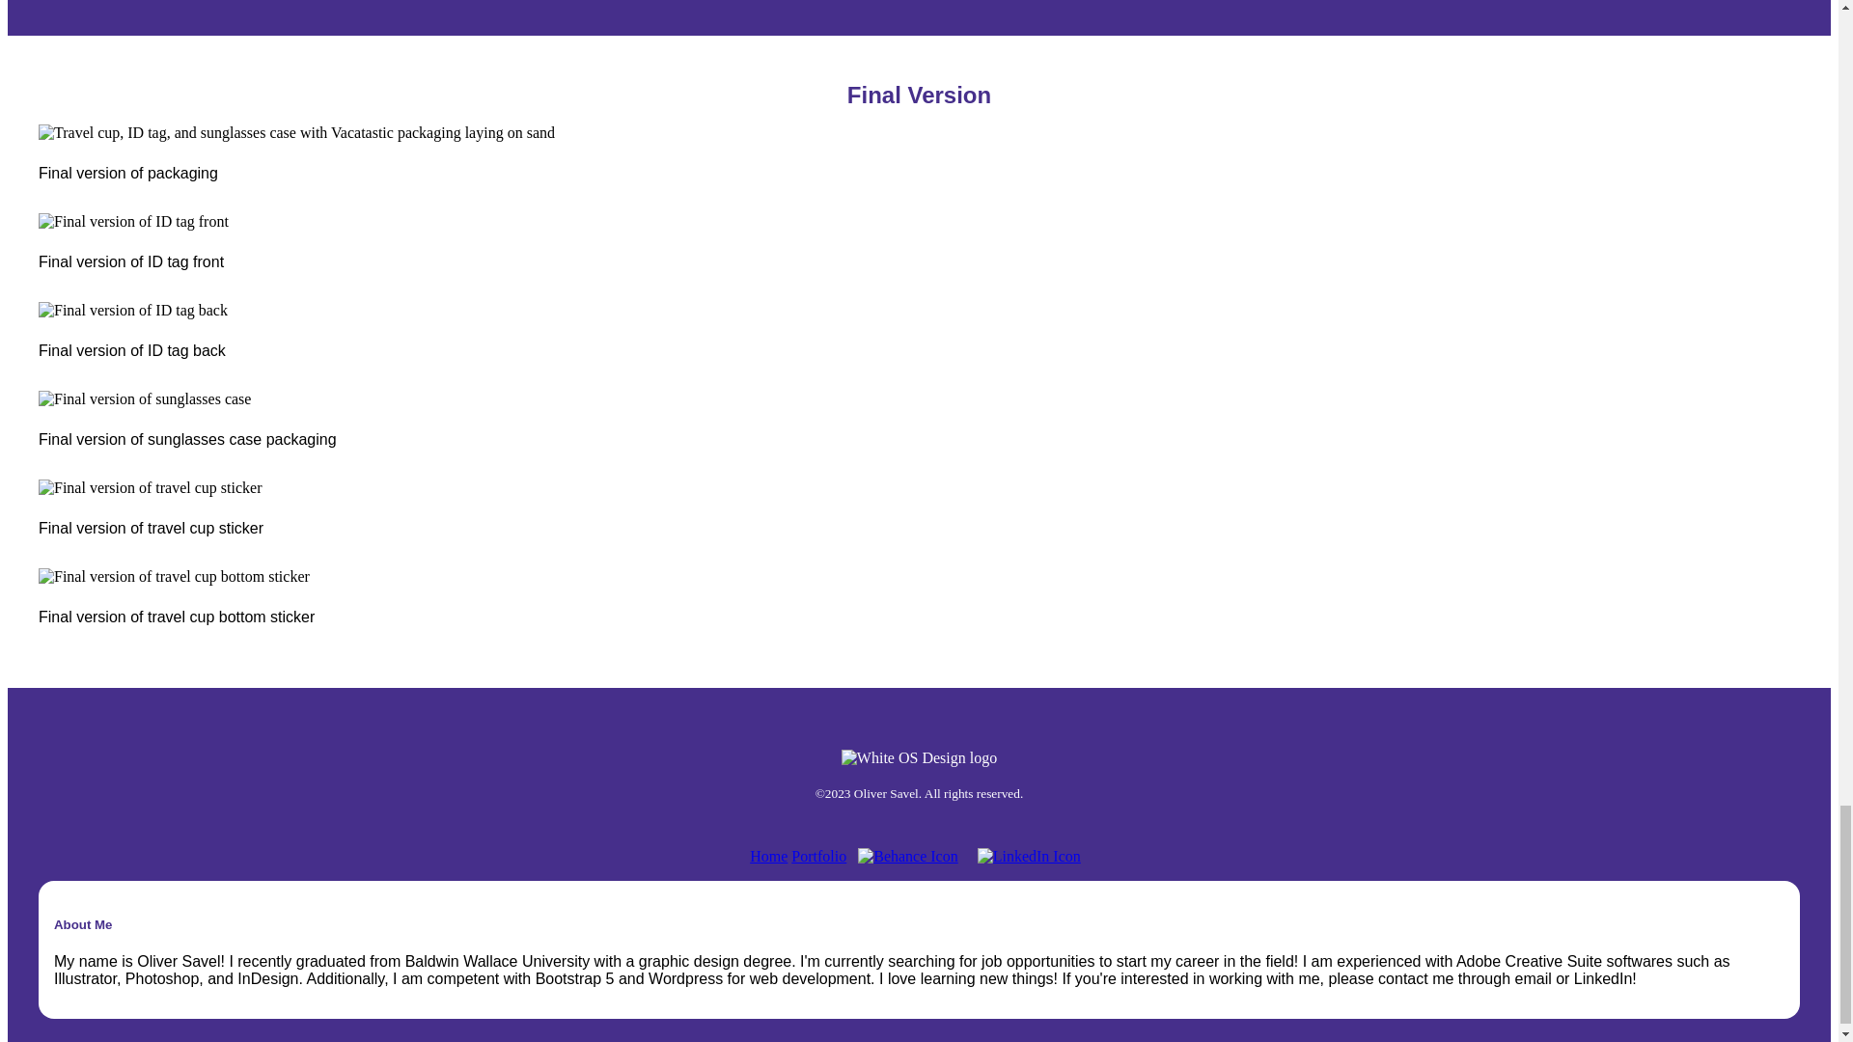  What do you see at coordinates (818, 857) in the screenshot?
I see `Portfolio` at bounding box center [818, 857].